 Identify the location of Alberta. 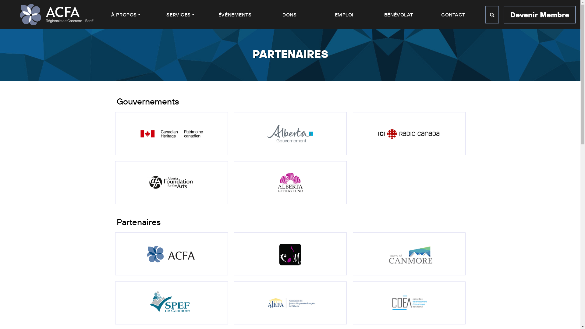
(290, 133).